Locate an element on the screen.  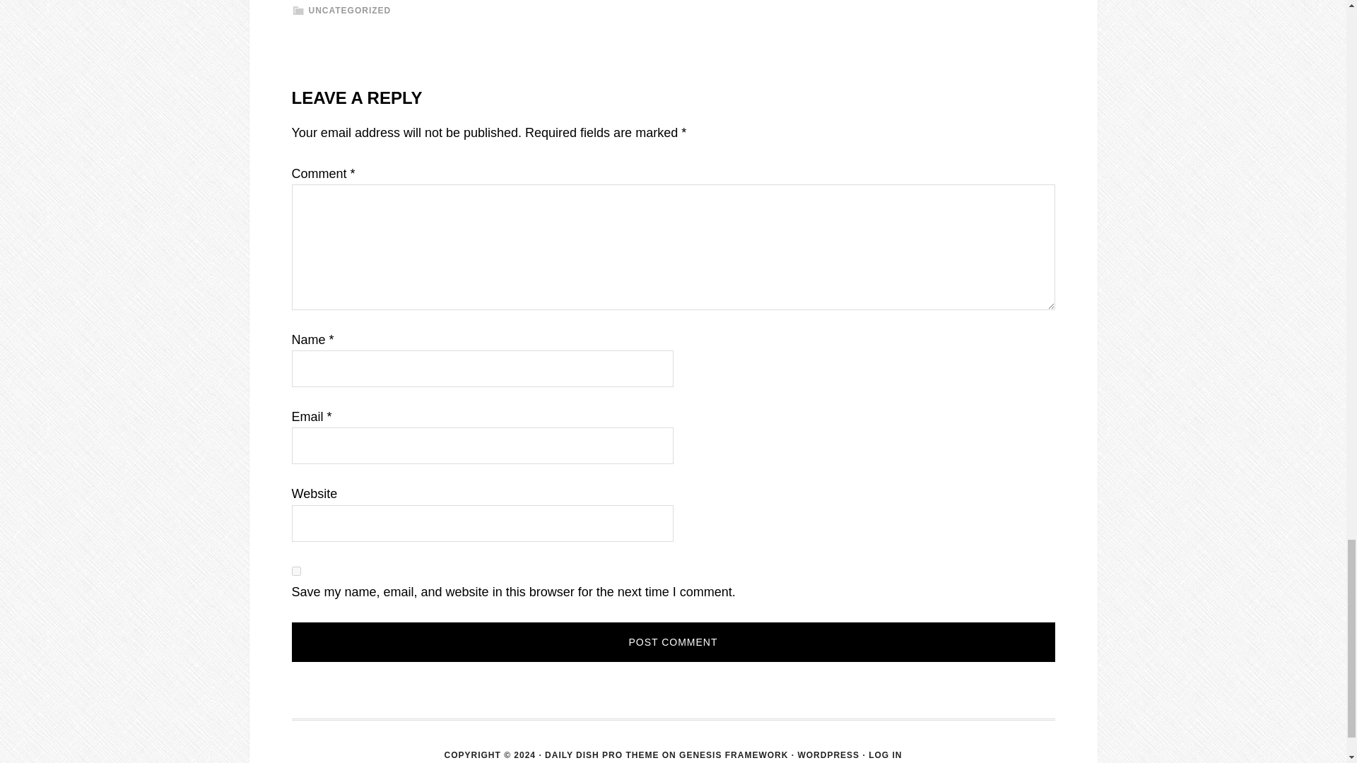
WORDPRESS is located at coordinates (828, 755).